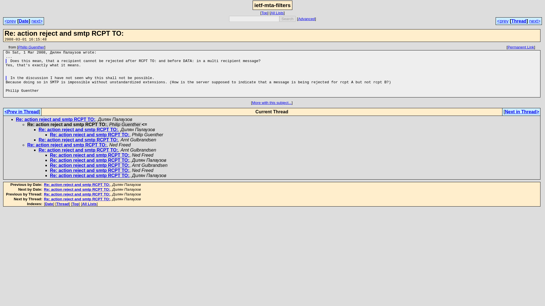 This screenshot has width=545, height=306. Describe the element at coordinates (265, 12) in the screenshot. I see `Top` at that location.